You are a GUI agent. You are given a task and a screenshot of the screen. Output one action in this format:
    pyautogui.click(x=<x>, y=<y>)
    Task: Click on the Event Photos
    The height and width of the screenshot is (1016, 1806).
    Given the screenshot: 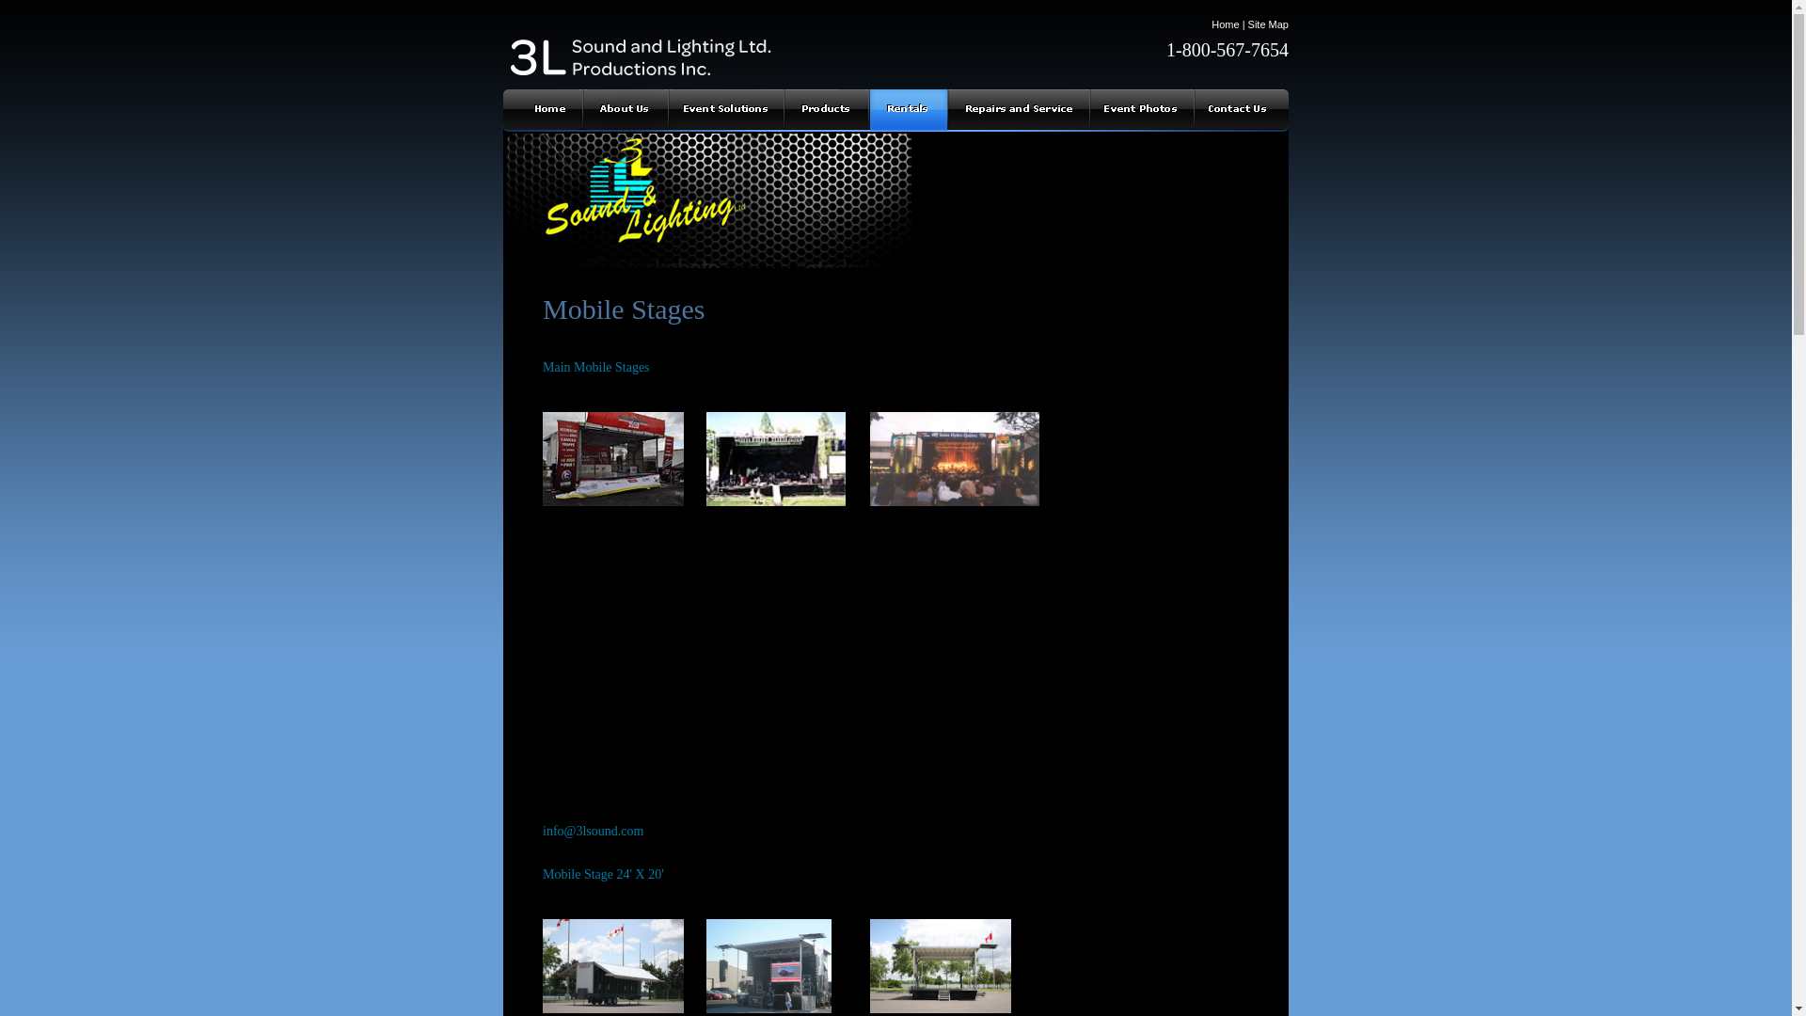 What is the action you would take?
    pyautogui.click(x=1142, y=111)
    